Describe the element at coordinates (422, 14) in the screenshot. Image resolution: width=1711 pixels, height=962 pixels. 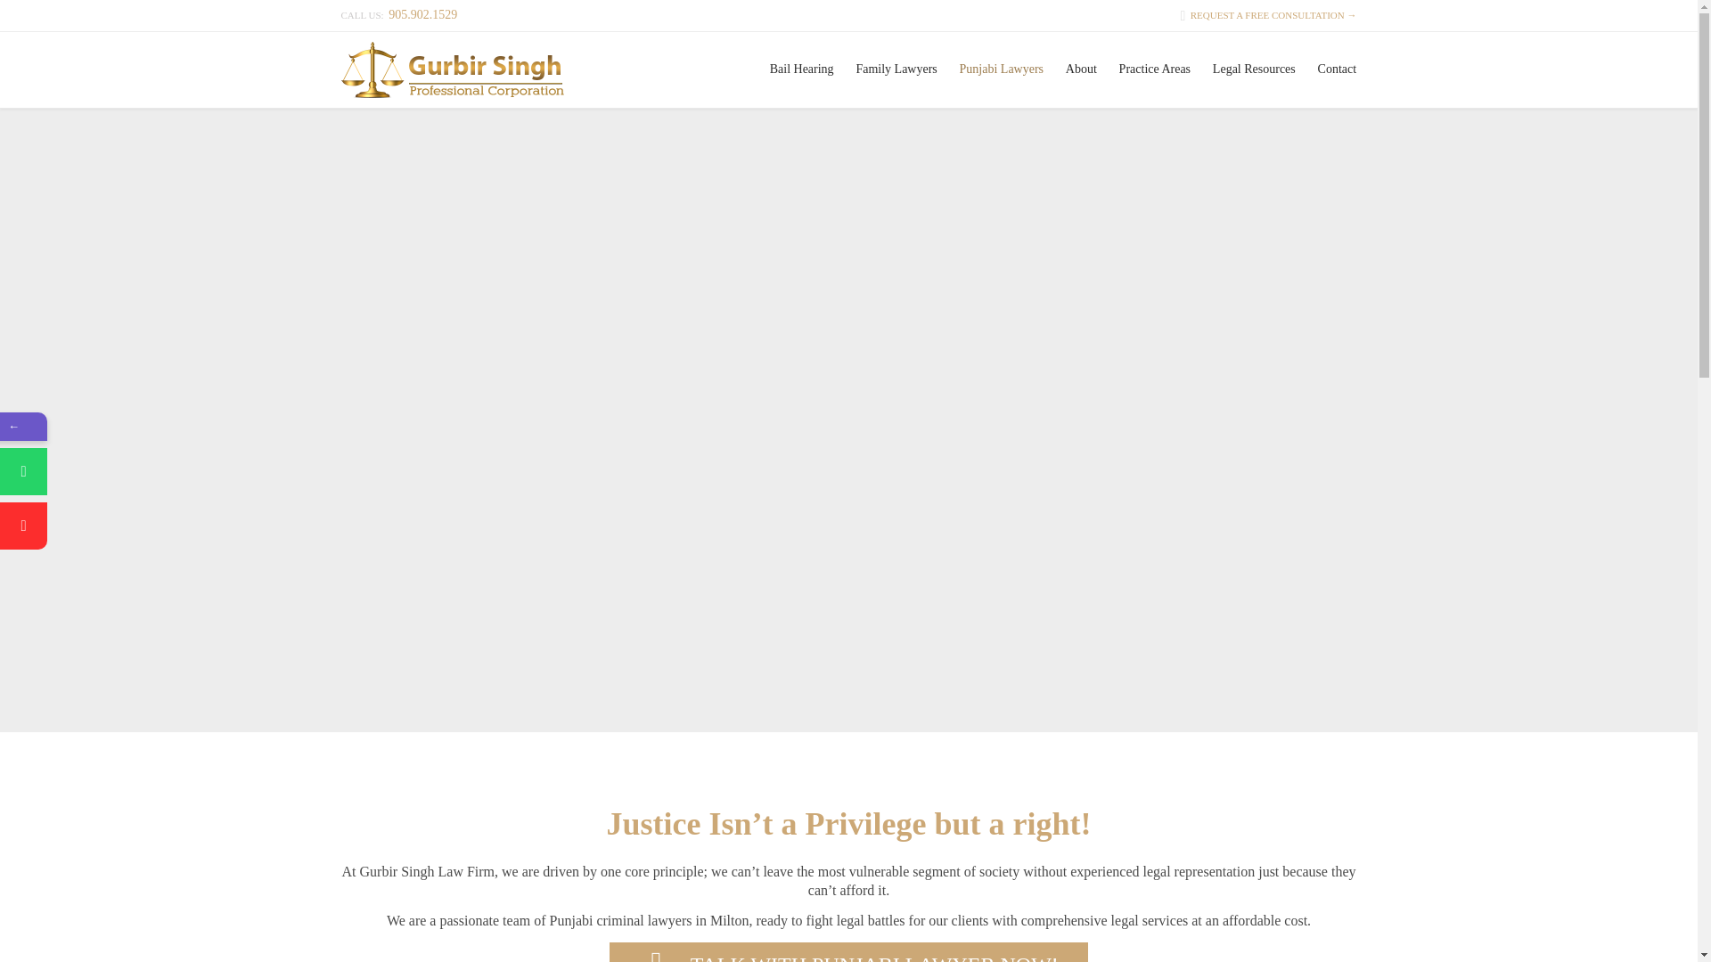
I see `905.902.1529` at that location.